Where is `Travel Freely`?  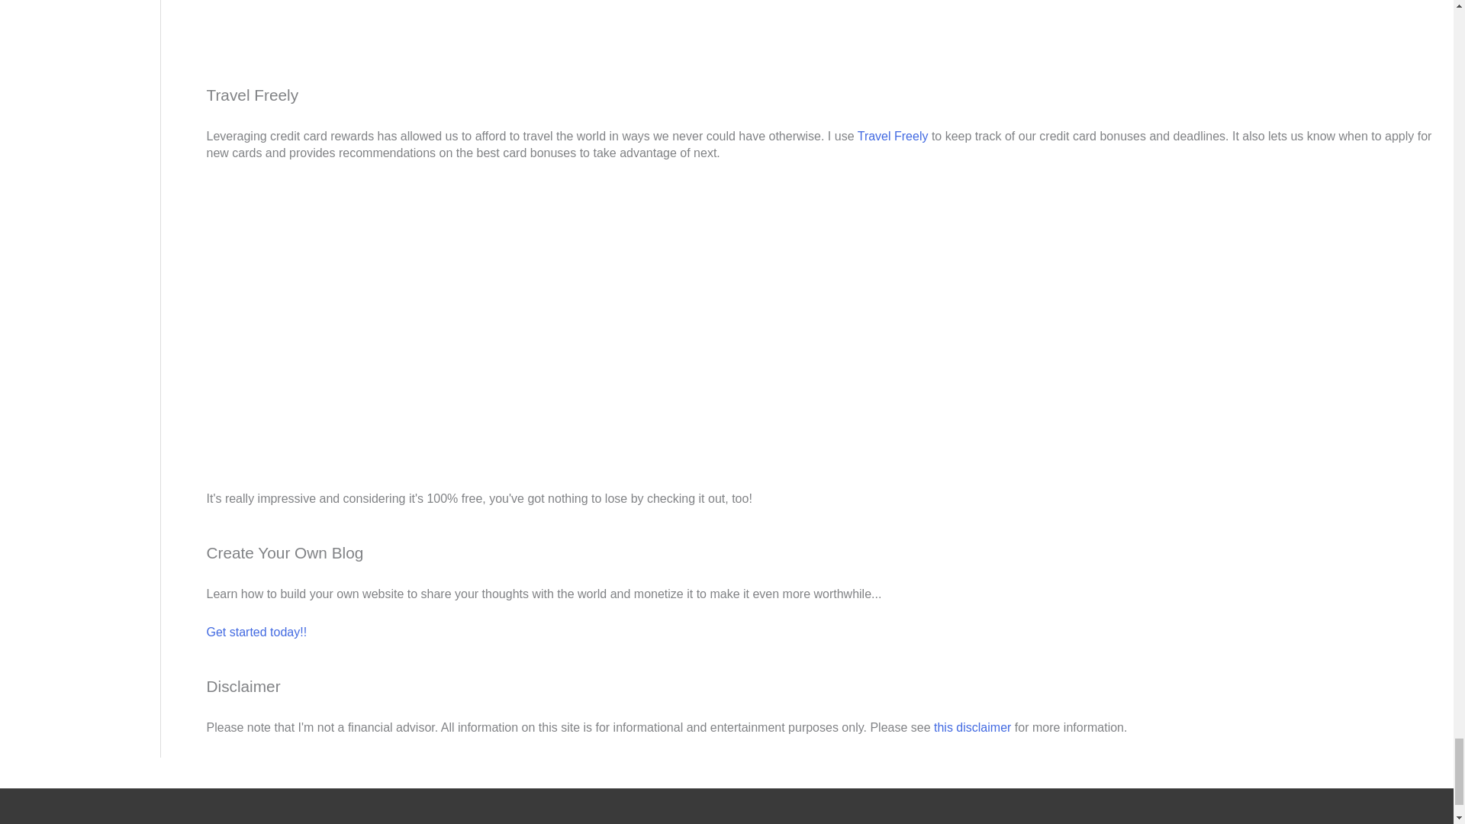 Travel Freely is located at coordinates (893, 136).